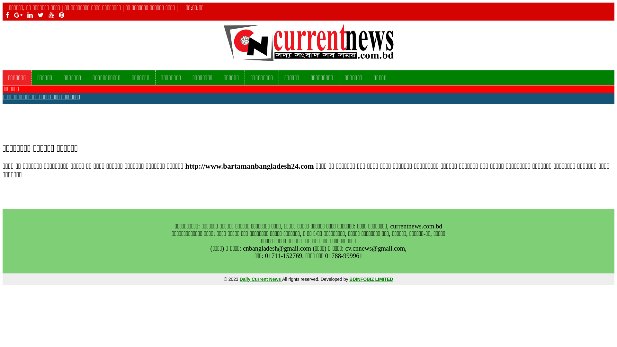 The width and height of the screenshot is (617, 347). Describe the element at coordinates (261, 279) in the screenshot. I see `Daily Current News` at that location.